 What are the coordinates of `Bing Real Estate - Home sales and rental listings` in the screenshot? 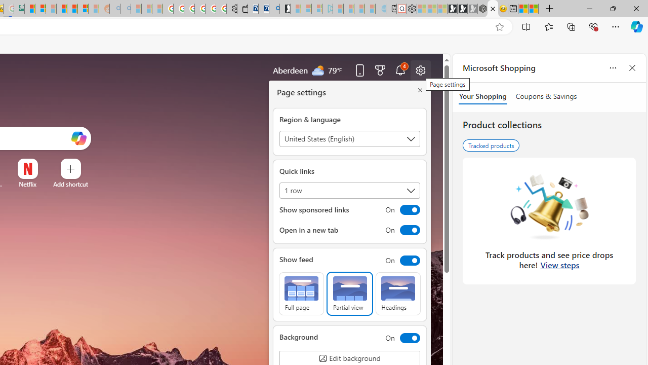 It's located at (274, 9).